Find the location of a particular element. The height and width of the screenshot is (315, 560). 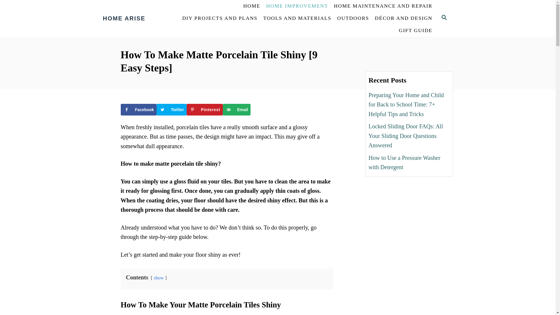

Share on Facebook is located at coordinates (139, 110).